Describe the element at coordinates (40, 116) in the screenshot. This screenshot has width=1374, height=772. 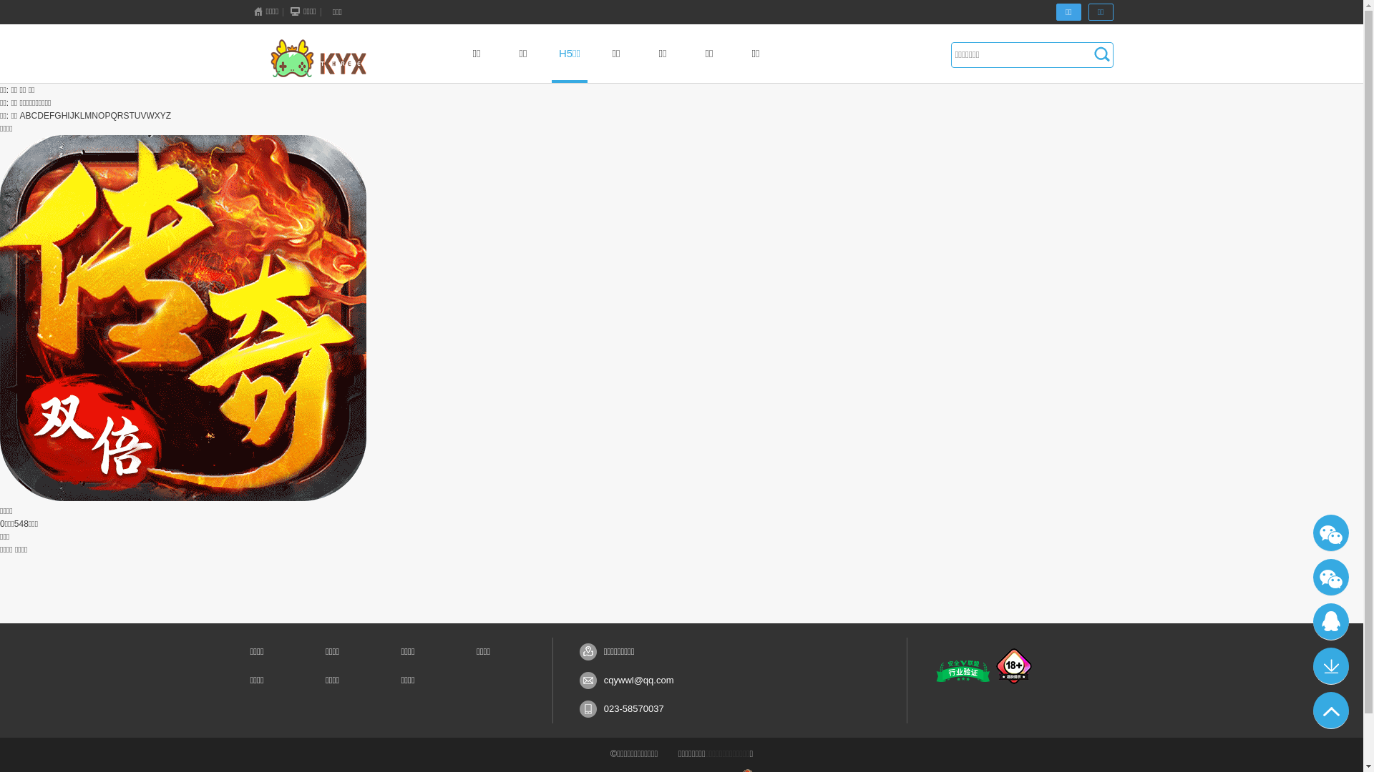
I see `D` at that location.